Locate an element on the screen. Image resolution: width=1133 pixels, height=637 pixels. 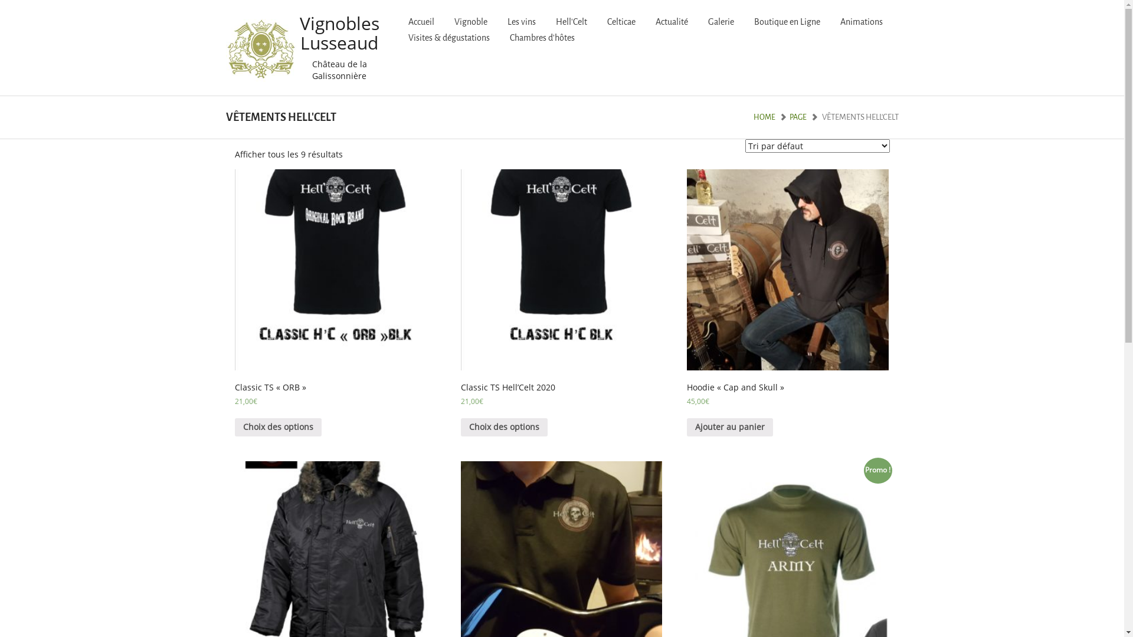
Ajouter au panier is located at coordinates (730, 427).